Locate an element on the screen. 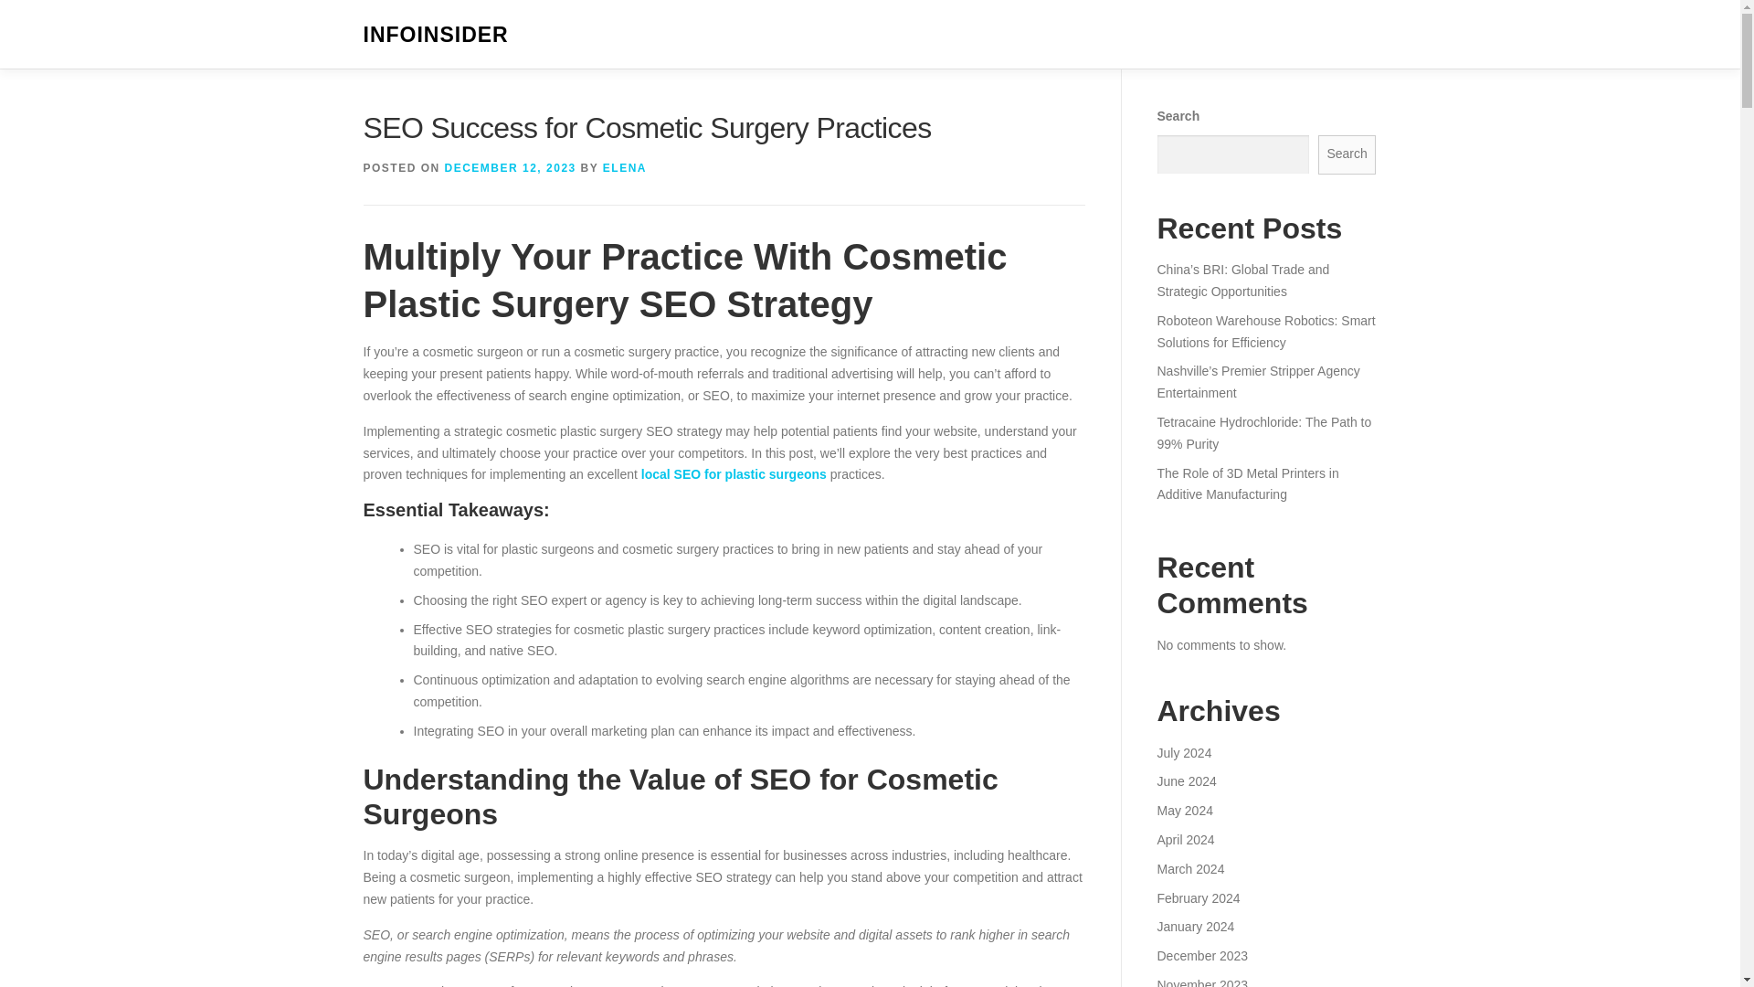 The height and width of the screenshot is (987, 1754). Roboteon Warehouse Robotics: Smart Solutions for Efficiency is located at coordinates (1265, 332).